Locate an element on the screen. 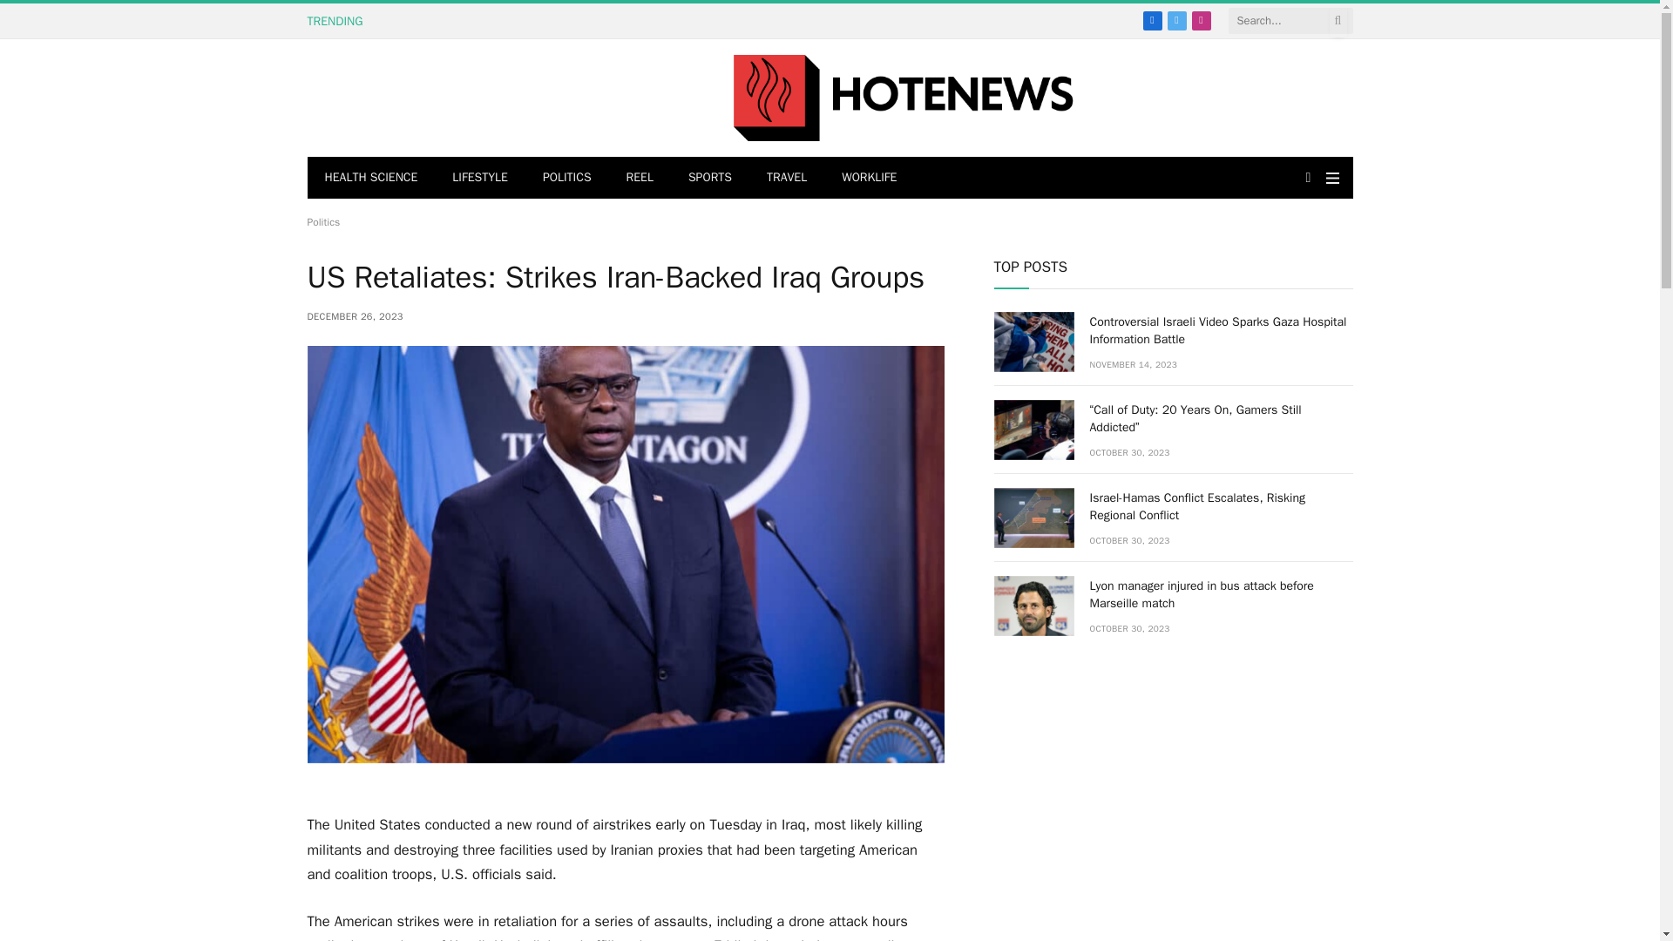 The height and width of the screenshot is (941, 1673). LIFESTYLE is located at coordinates (479, 178).